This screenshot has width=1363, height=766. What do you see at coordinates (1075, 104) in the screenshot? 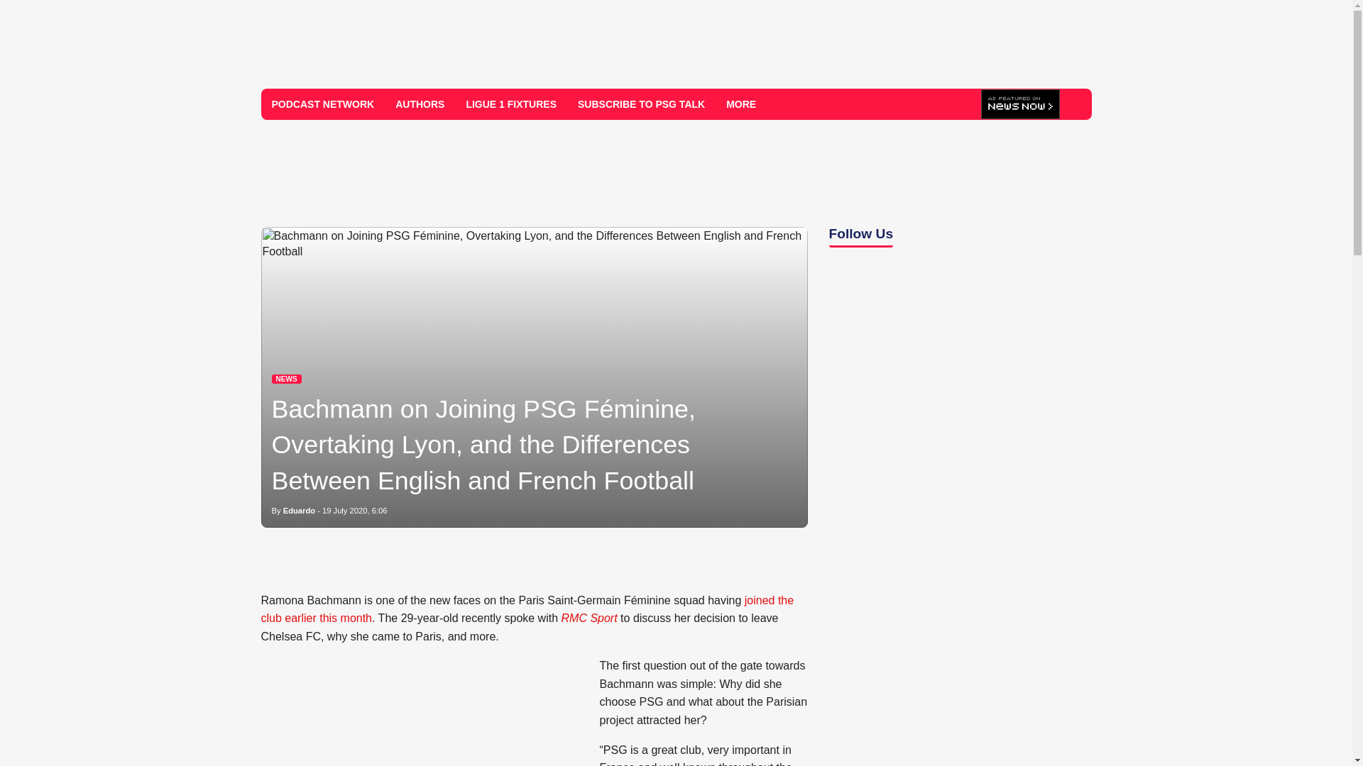
I see `Search` at bounding box center [1075, 104].